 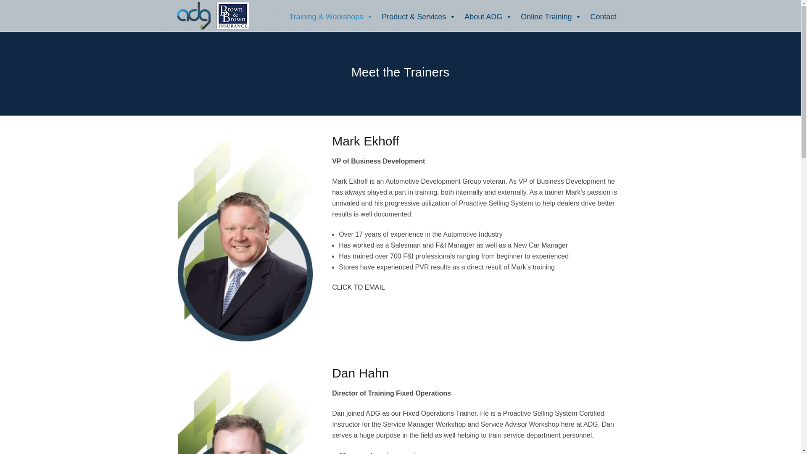 What do you see at coordinates (551, 17) in the screenshot?
I see `Online Training` at bounding box center [551, 17].